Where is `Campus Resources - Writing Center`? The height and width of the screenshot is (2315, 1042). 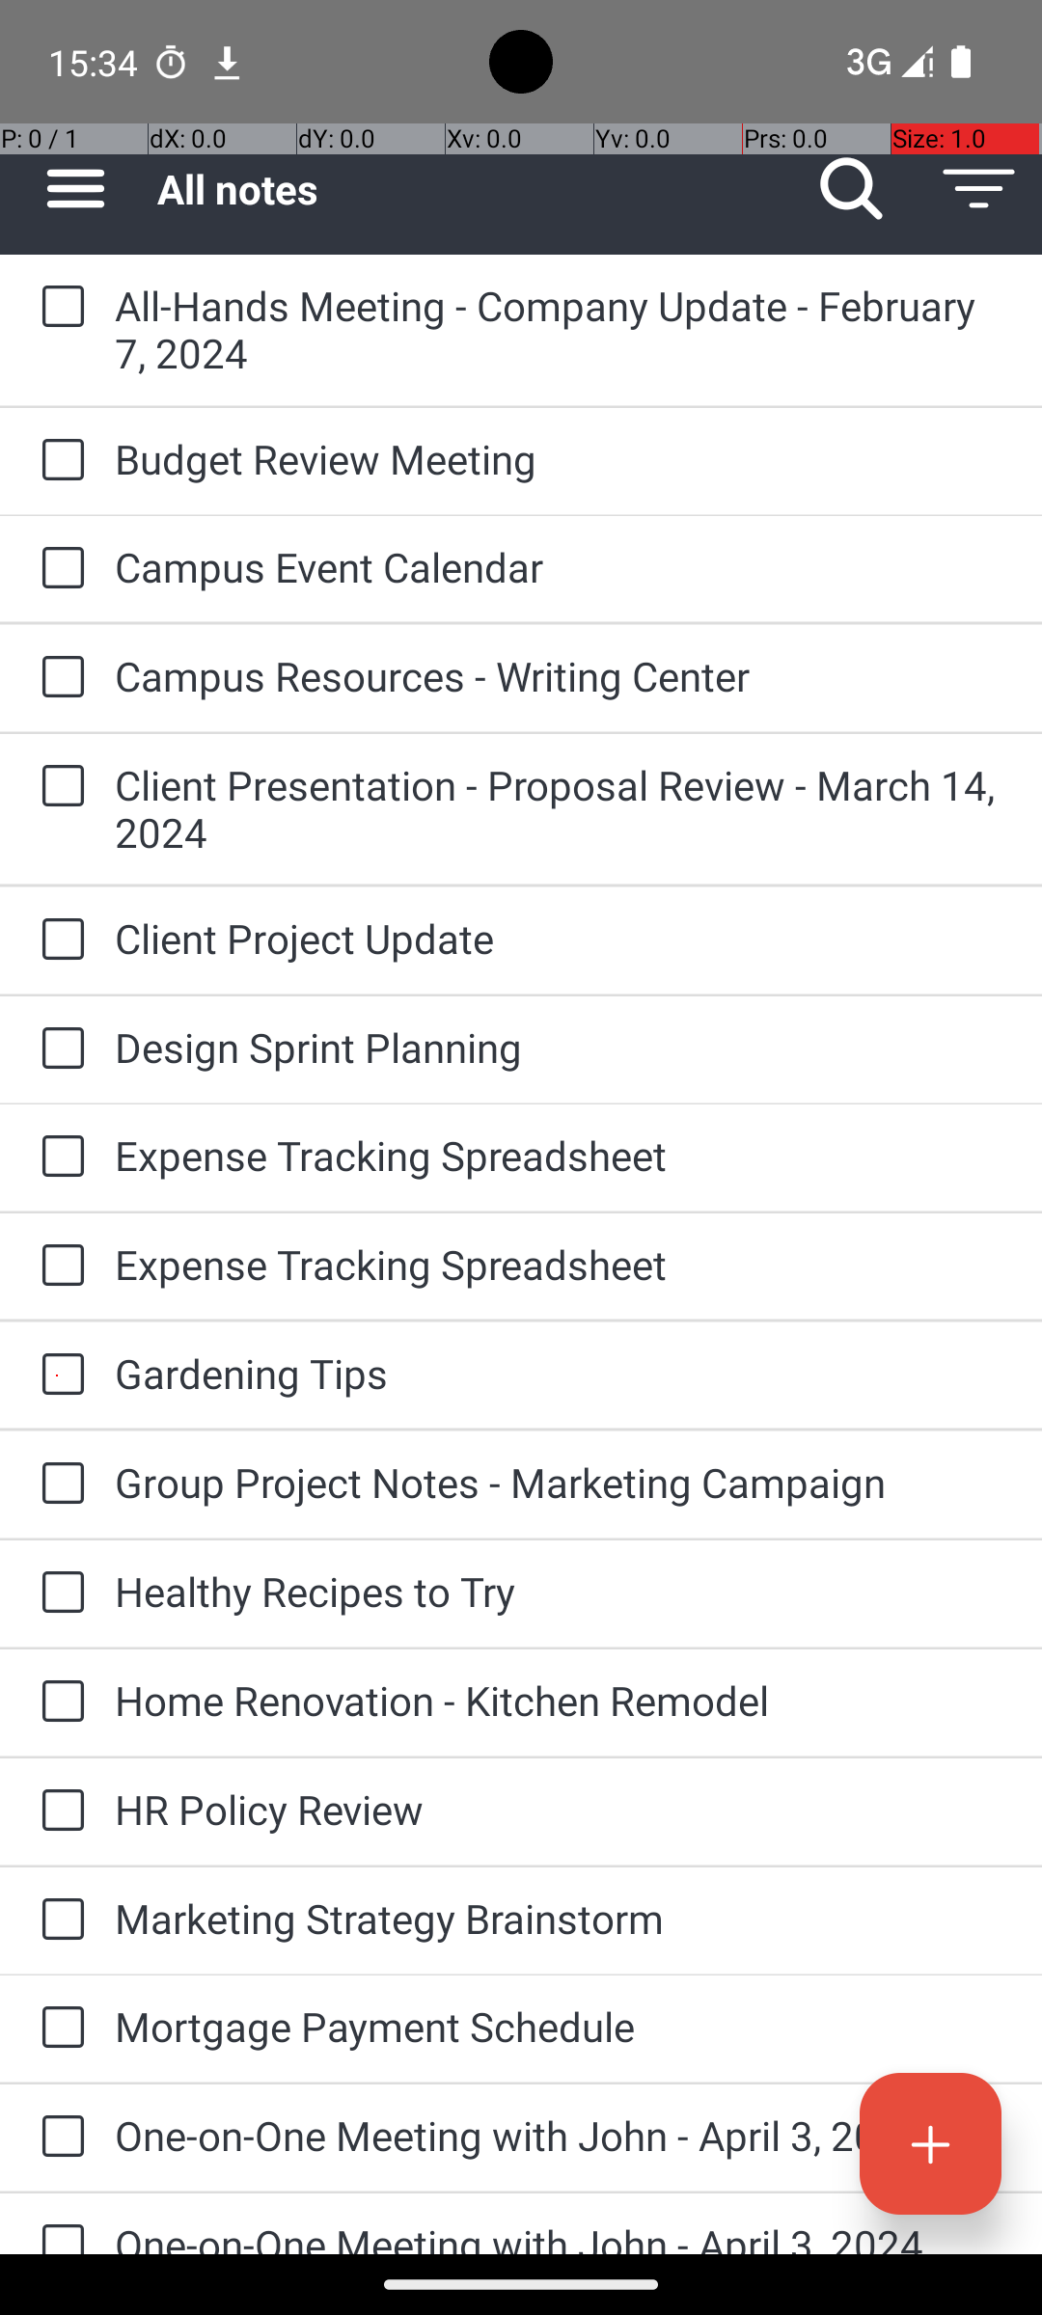 Campus Resources - Writing Center is located at coordinates (560, 675).